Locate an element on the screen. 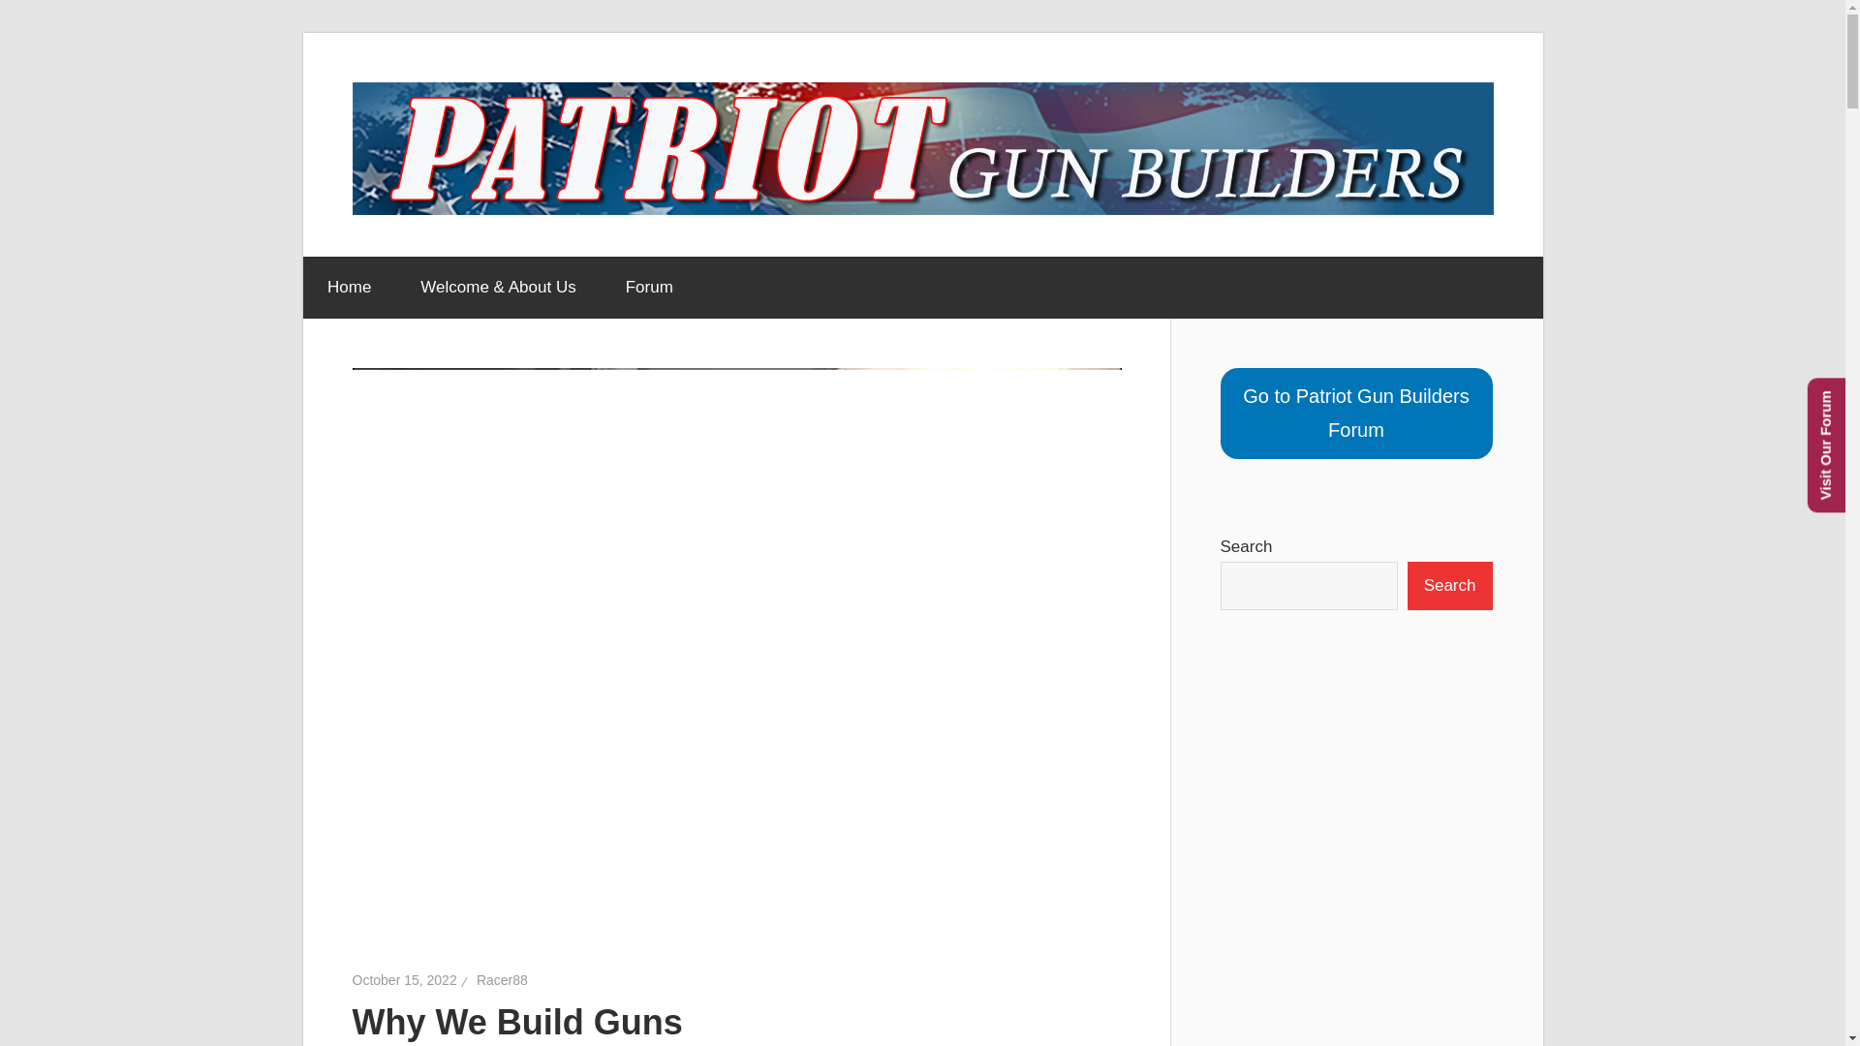  8:00 am is located at coordinates (405, 980).